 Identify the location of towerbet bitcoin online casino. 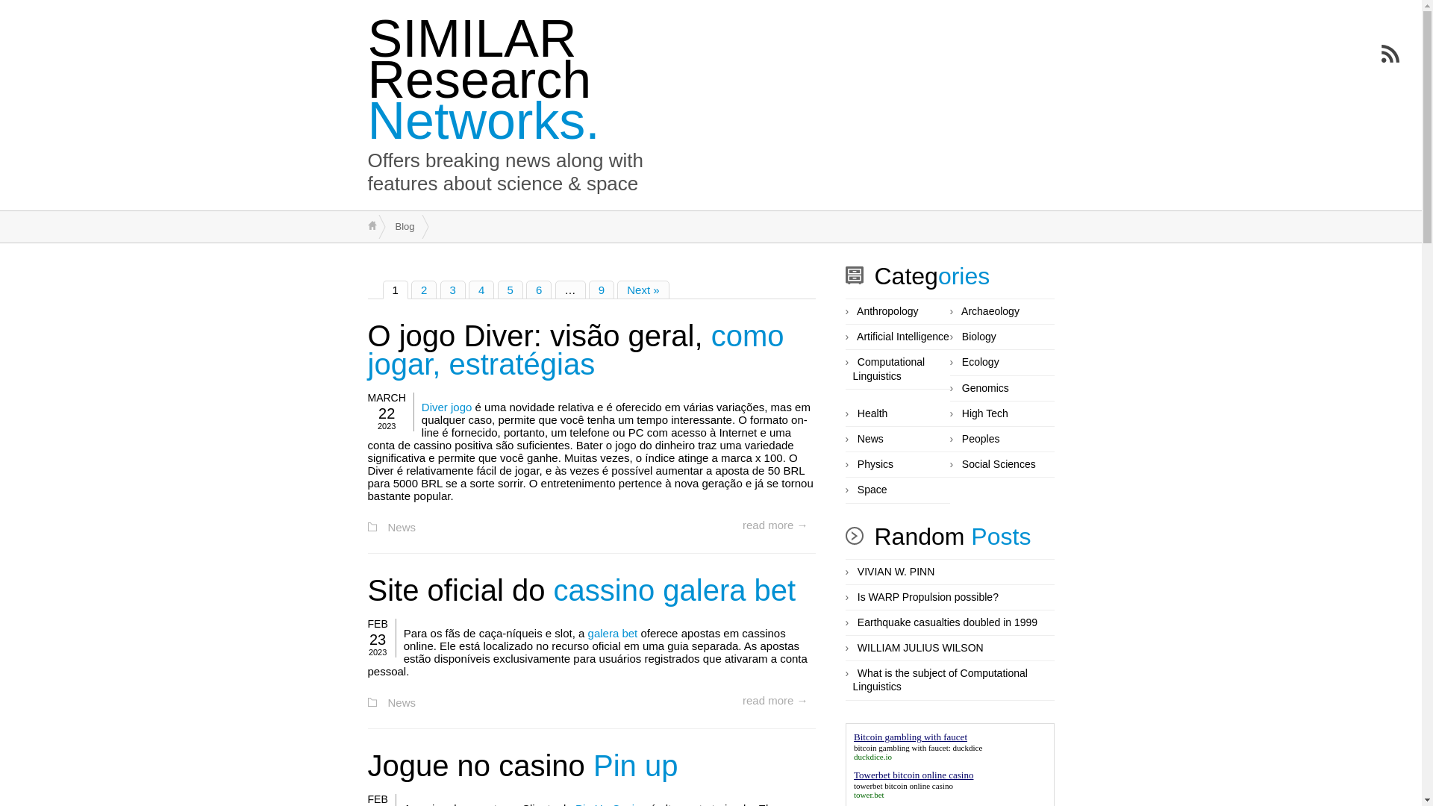
(903, 786).